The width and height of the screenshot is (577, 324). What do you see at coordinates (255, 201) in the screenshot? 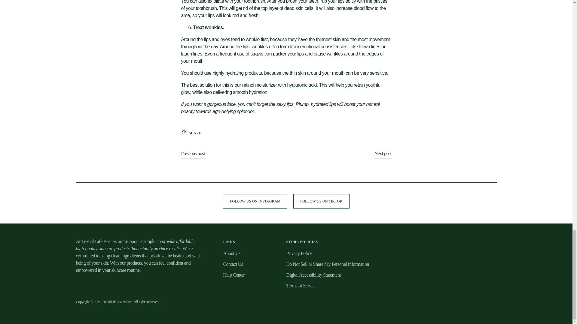
I see `FOLLOW US ON INSTAGRAM` at bounding box center [255, 201].